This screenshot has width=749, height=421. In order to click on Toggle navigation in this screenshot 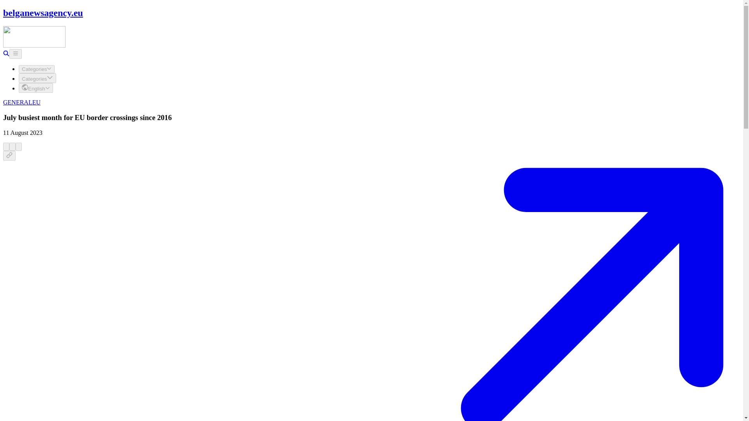, I will do `click(15, 54)`.